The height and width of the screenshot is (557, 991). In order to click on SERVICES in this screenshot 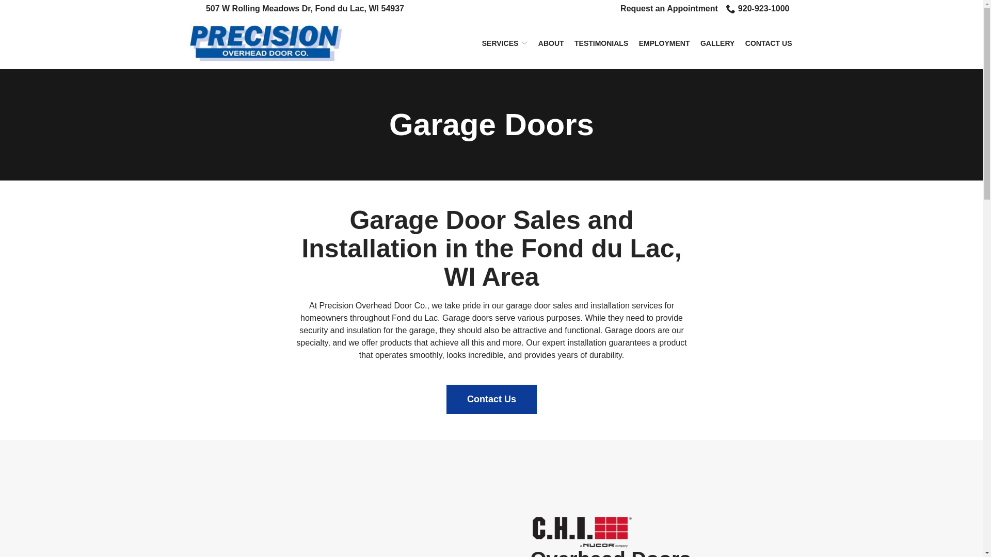, I will do `click(505, 43)`.